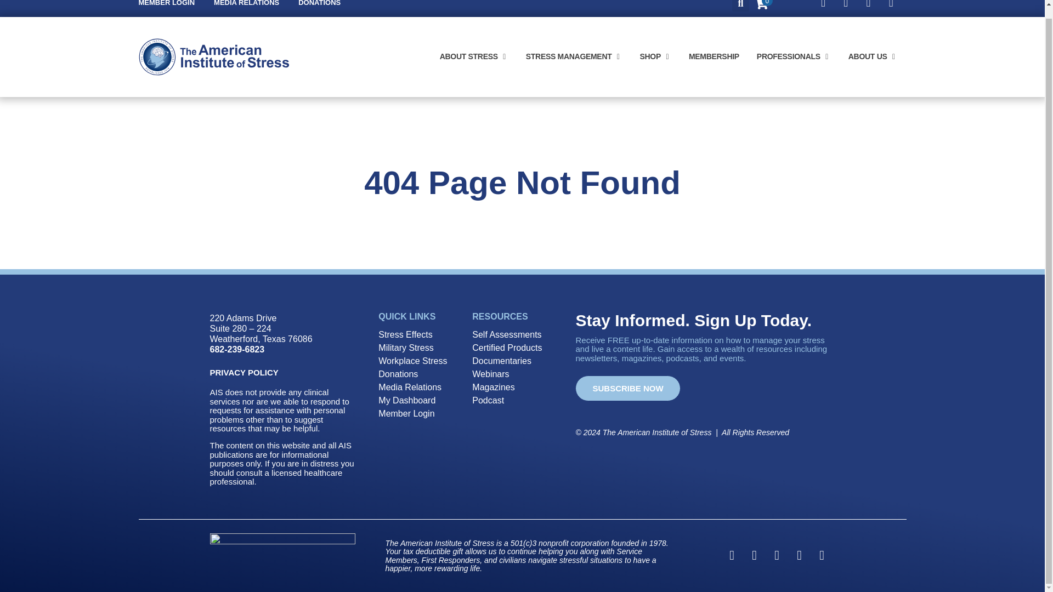 This screenshot has width=1053, height=592. I want to click on 0, so click(761, 7).